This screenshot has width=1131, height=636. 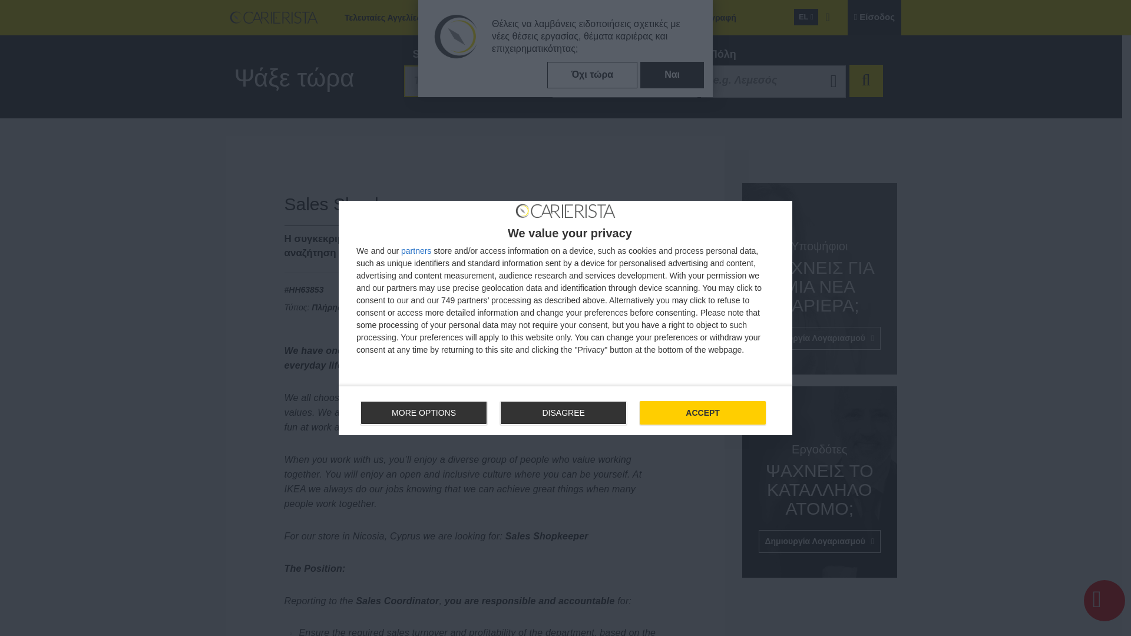 What do you see at coordinates (806, 17) in the screenshot?
I see `EL` at bounding box center [806, 17].